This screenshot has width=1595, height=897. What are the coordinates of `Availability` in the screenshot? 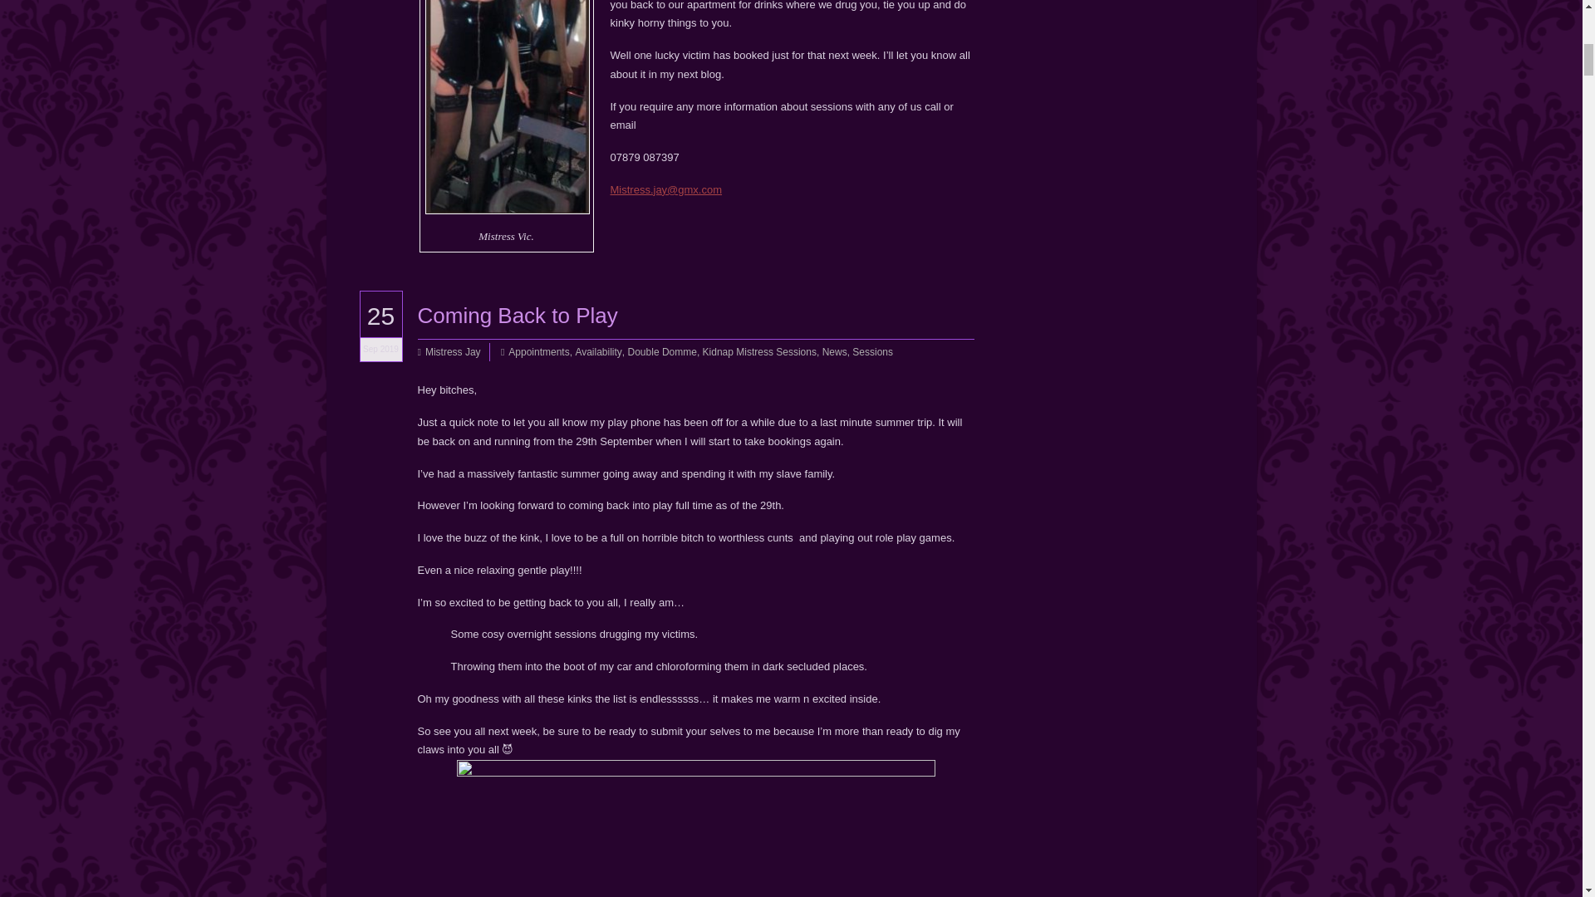 It's located at (598, 351).